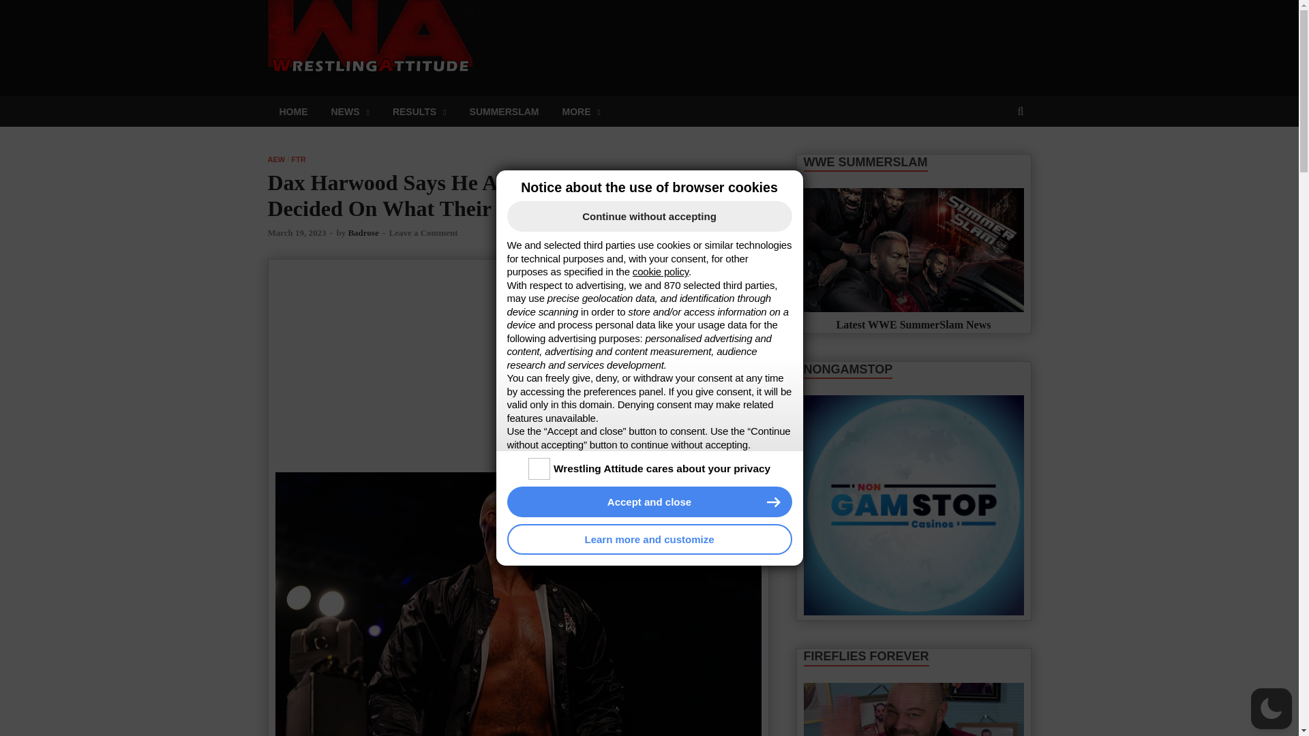  What do you see at coordinates (350, 111) in the screenshot?
I see `NEWS` at bounding box center [350, 111].